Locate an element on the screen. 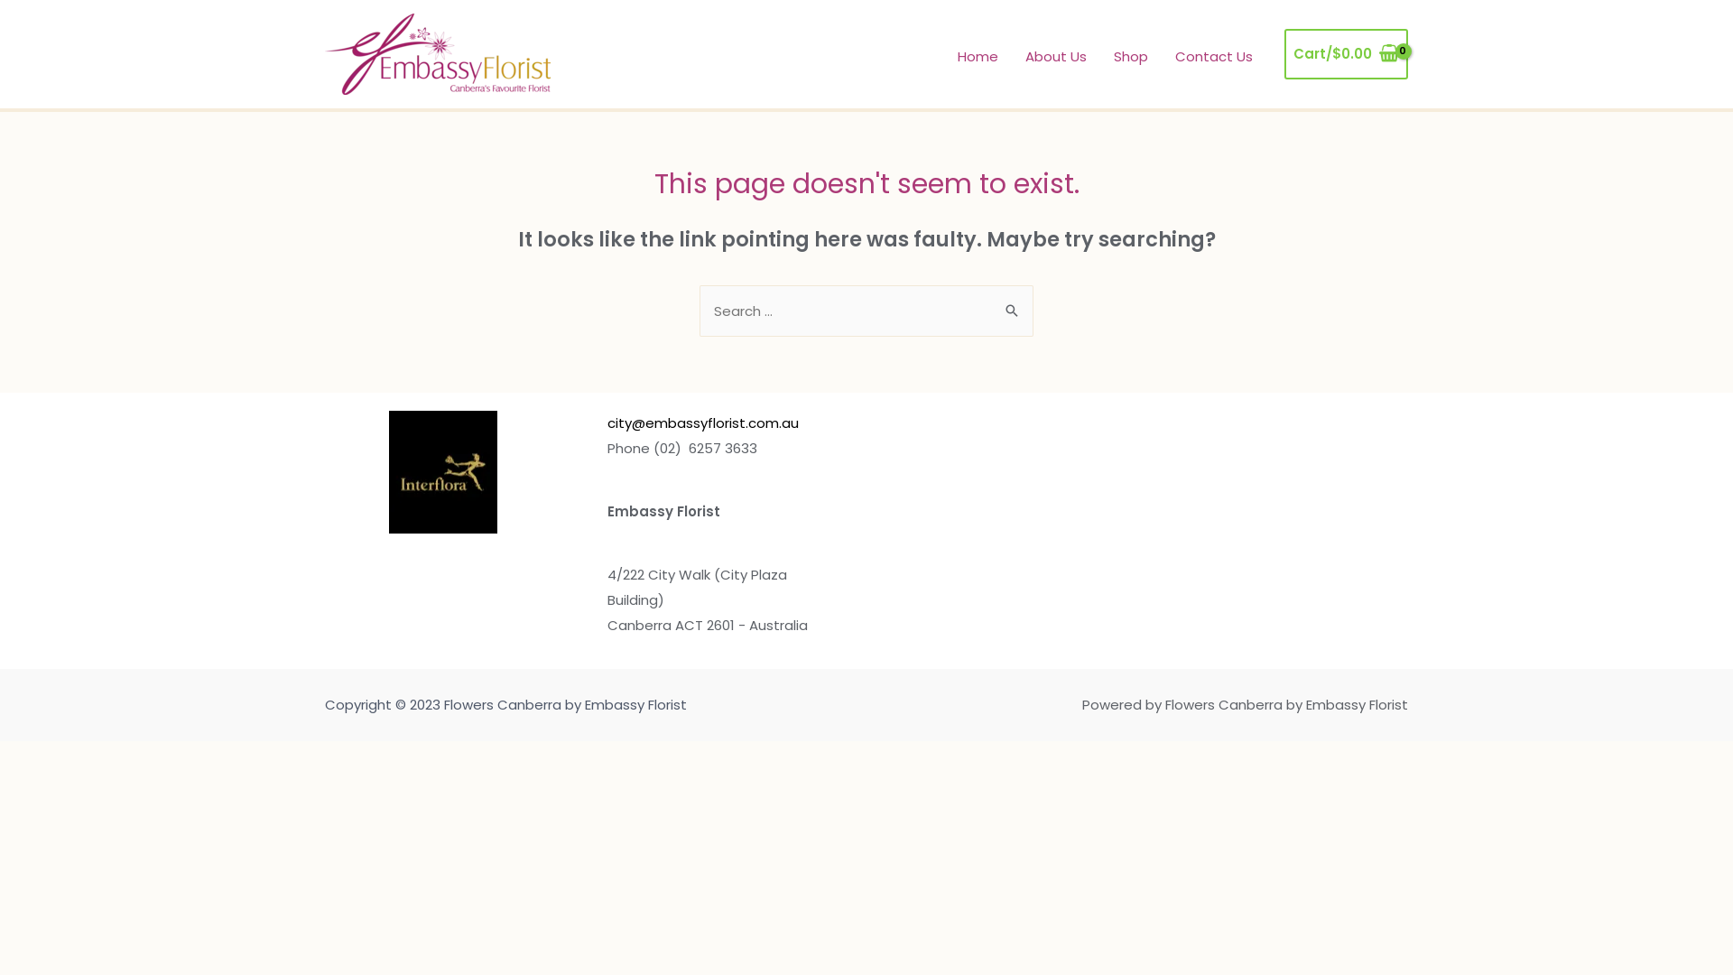  Shop is located at coordinates (1131, 57).